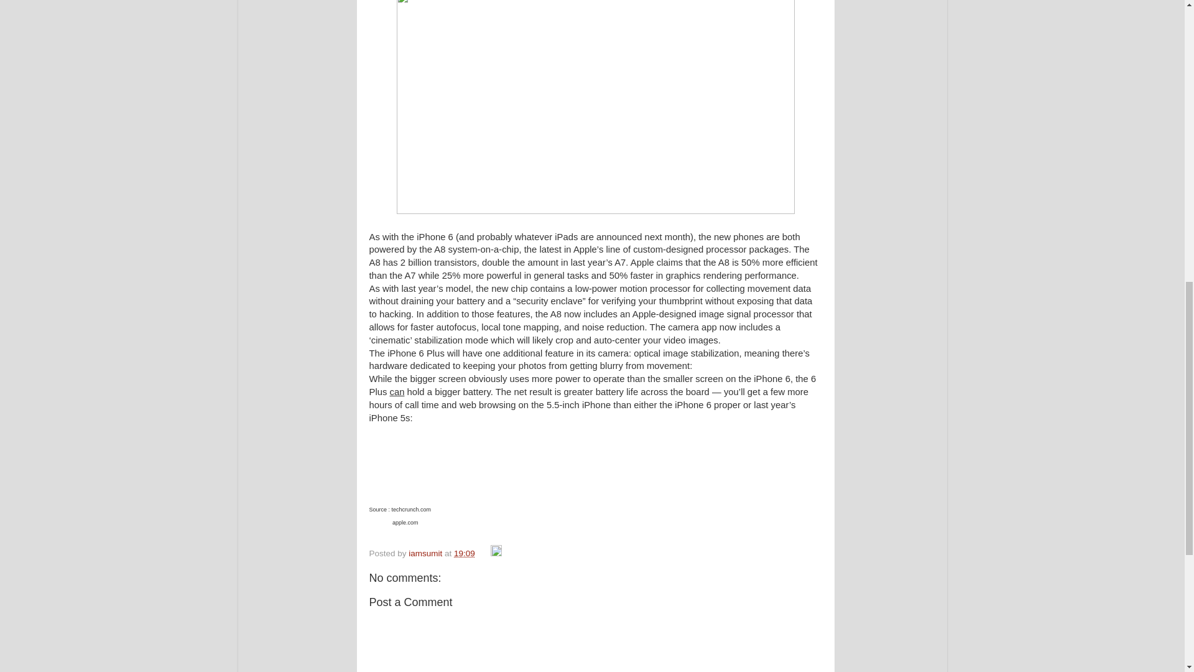  What do you see at coordinates (426, 554) in the screenshot?
I see `iamsumit` at bounding box center [426, 554].